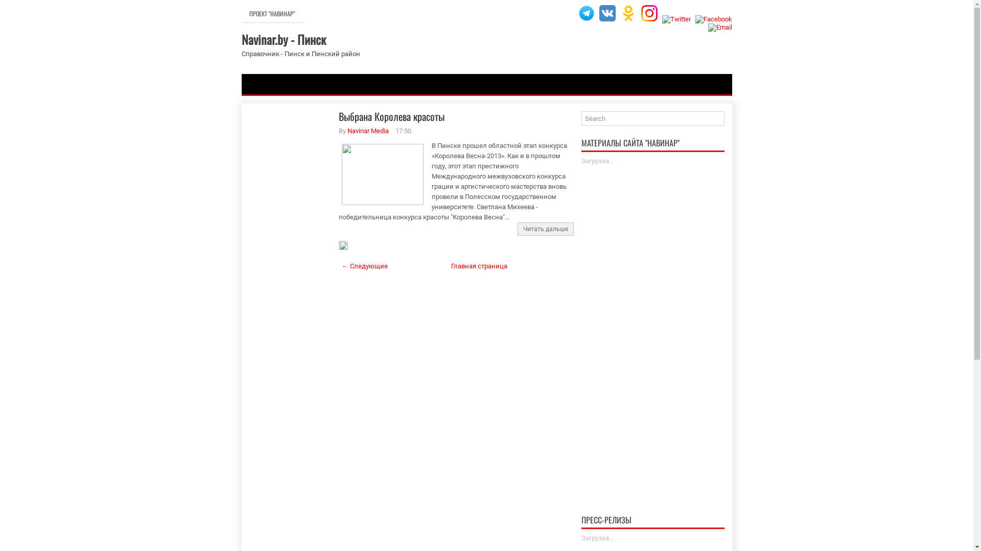 The width and height of the screenshot is (981, 551). I want to click on Advertisement, so click(653, 325).